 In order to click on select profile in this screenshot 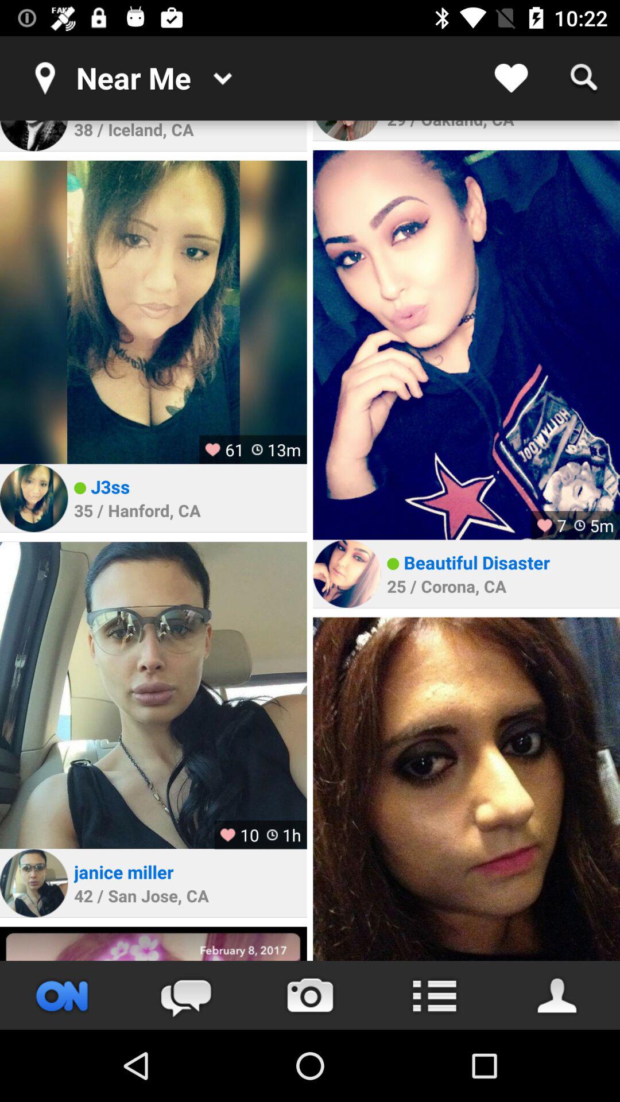, I will do `click(34, 498)`.